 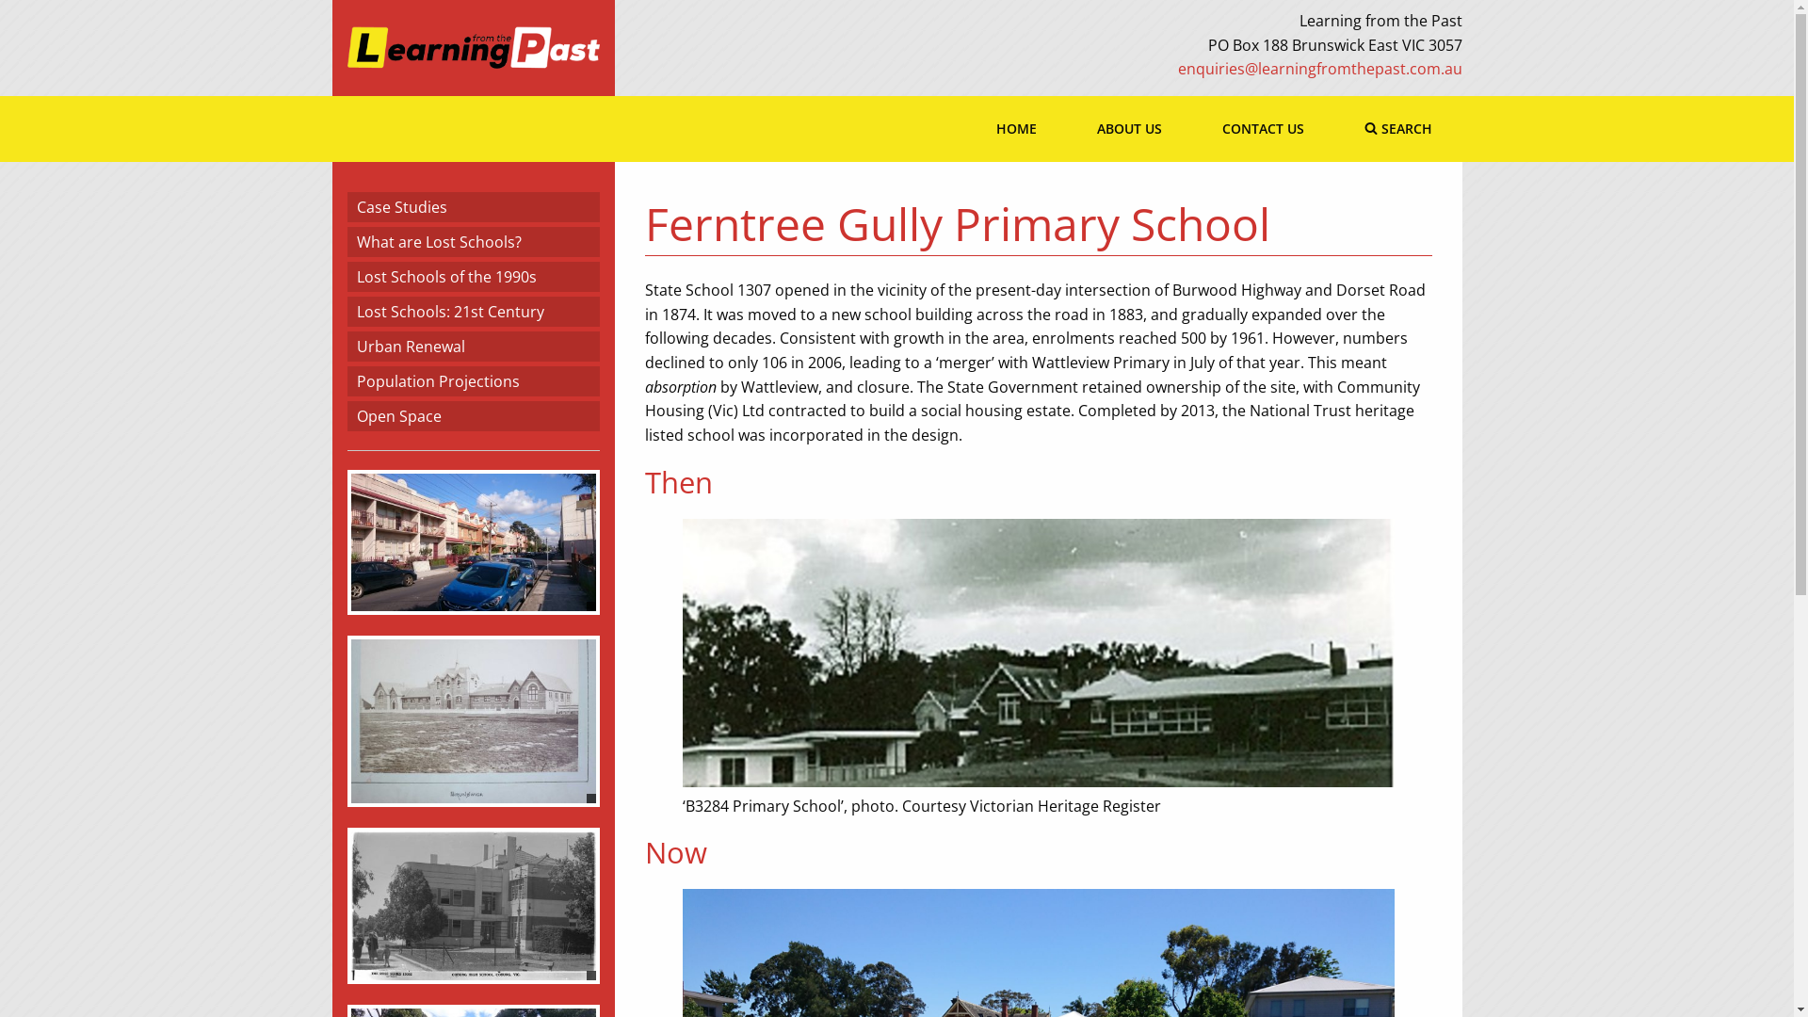 What do you see at coordinates (473, 207) in the screenshot?
I see `Case Studies` at bounding box center [473, 207].